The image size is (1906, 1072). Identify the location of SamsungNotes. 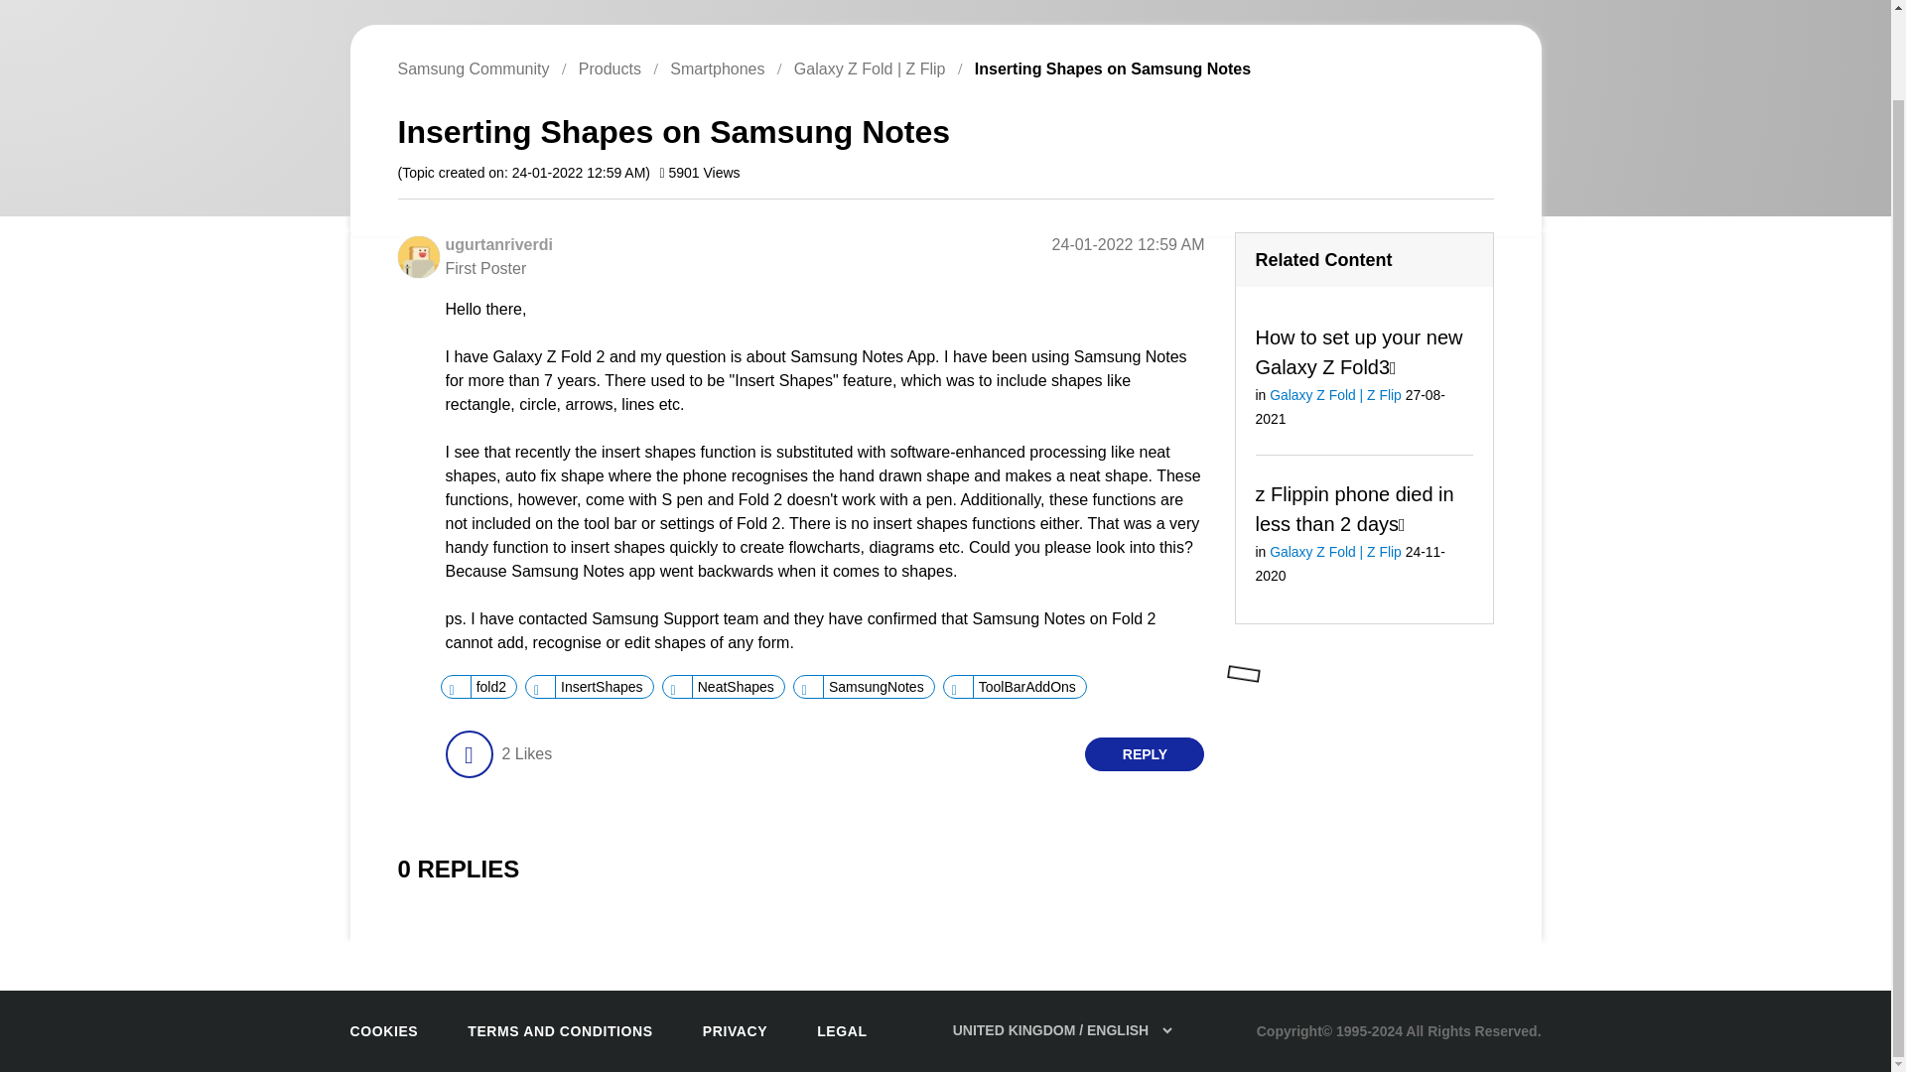
(876, 687).